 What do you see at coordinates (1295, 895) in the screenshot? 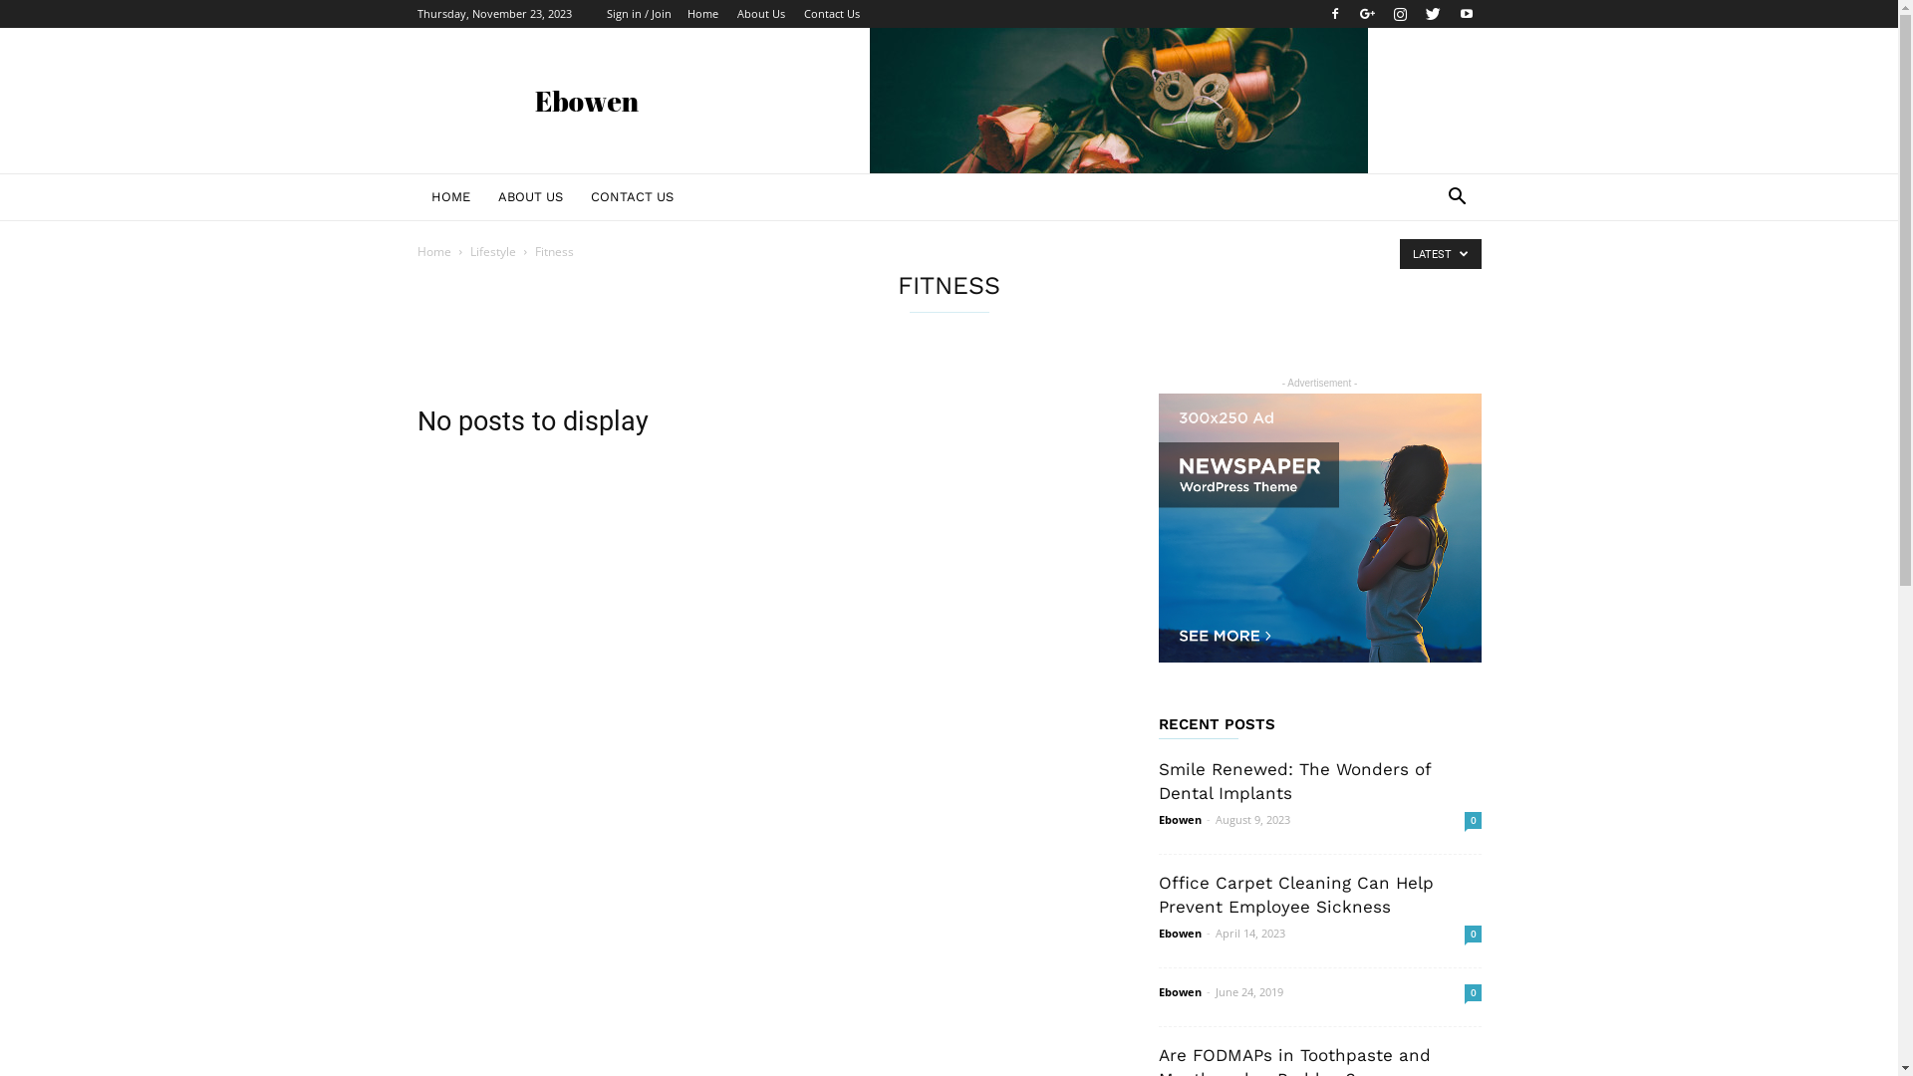
I see `Office Carpet Cleaning Can Help Prevent Employee Sickness` at bounding box center [1295, 895].